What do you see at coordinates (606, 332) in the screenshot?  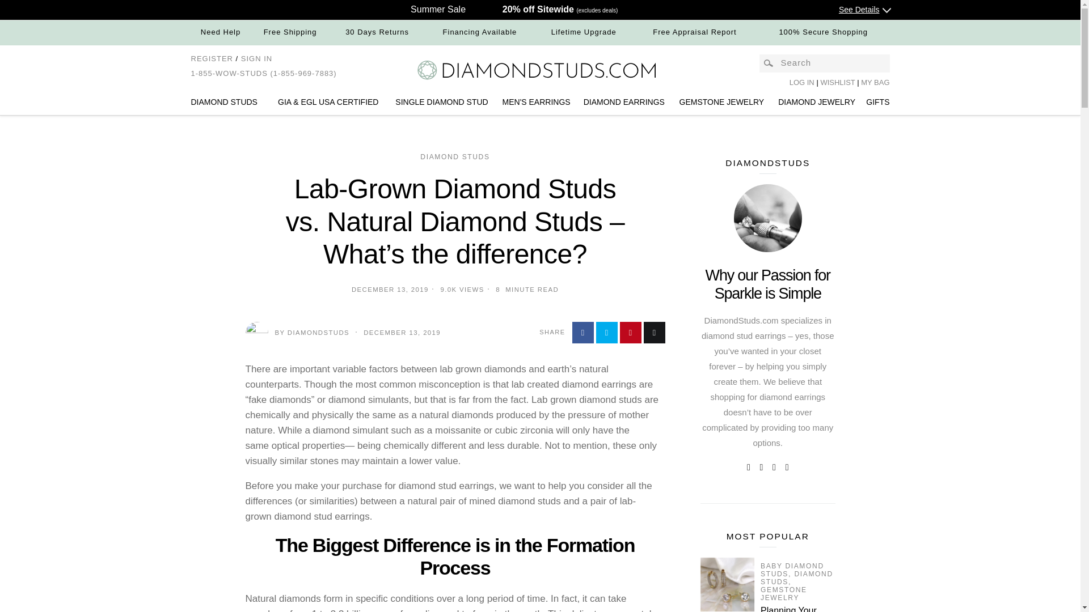 I see `Share on Twitter` at bounding box center [606, 332].